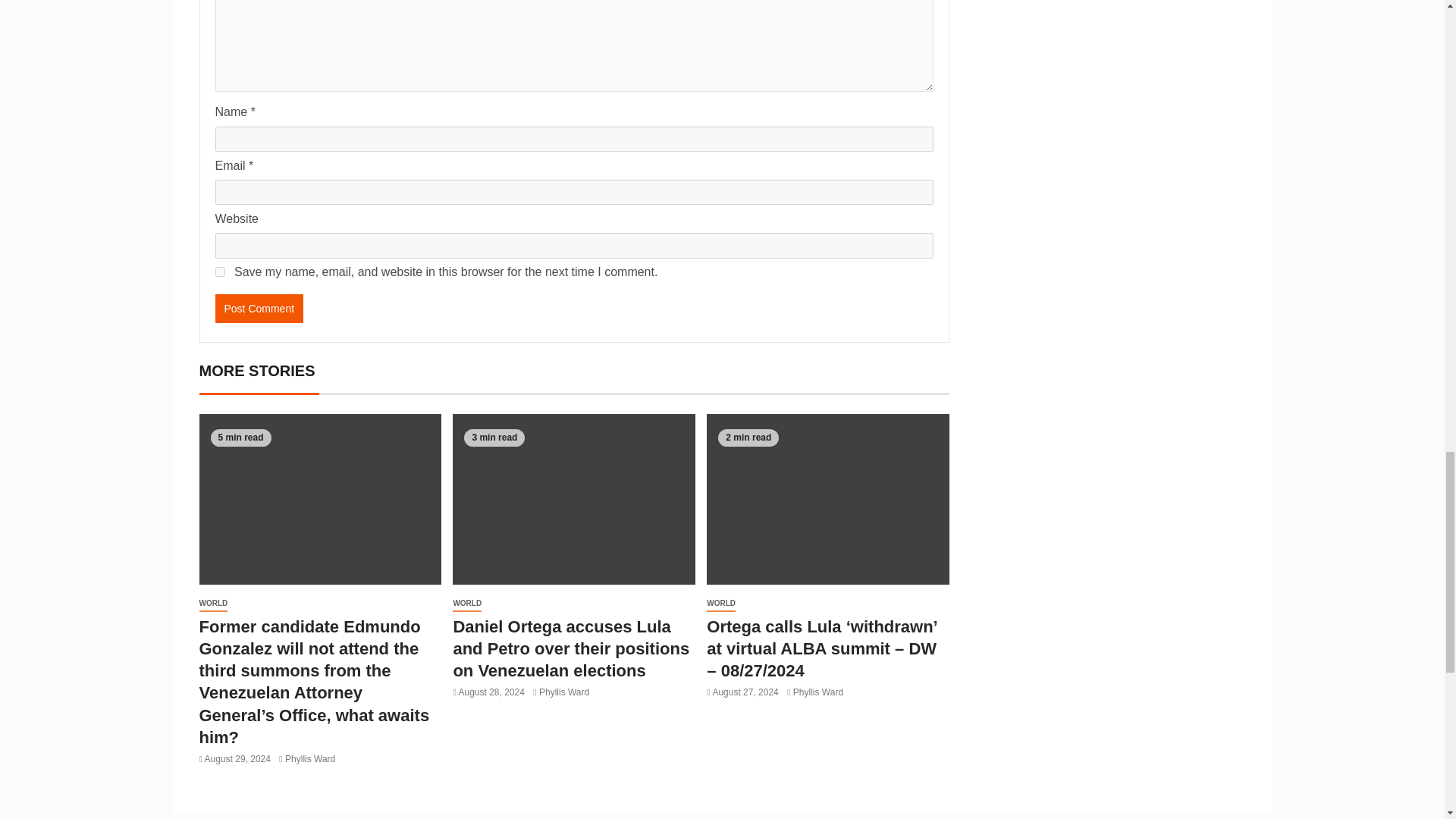  Describe the element at coordinates (467, 604) in the screenshot. I see `WORLD` at that location.